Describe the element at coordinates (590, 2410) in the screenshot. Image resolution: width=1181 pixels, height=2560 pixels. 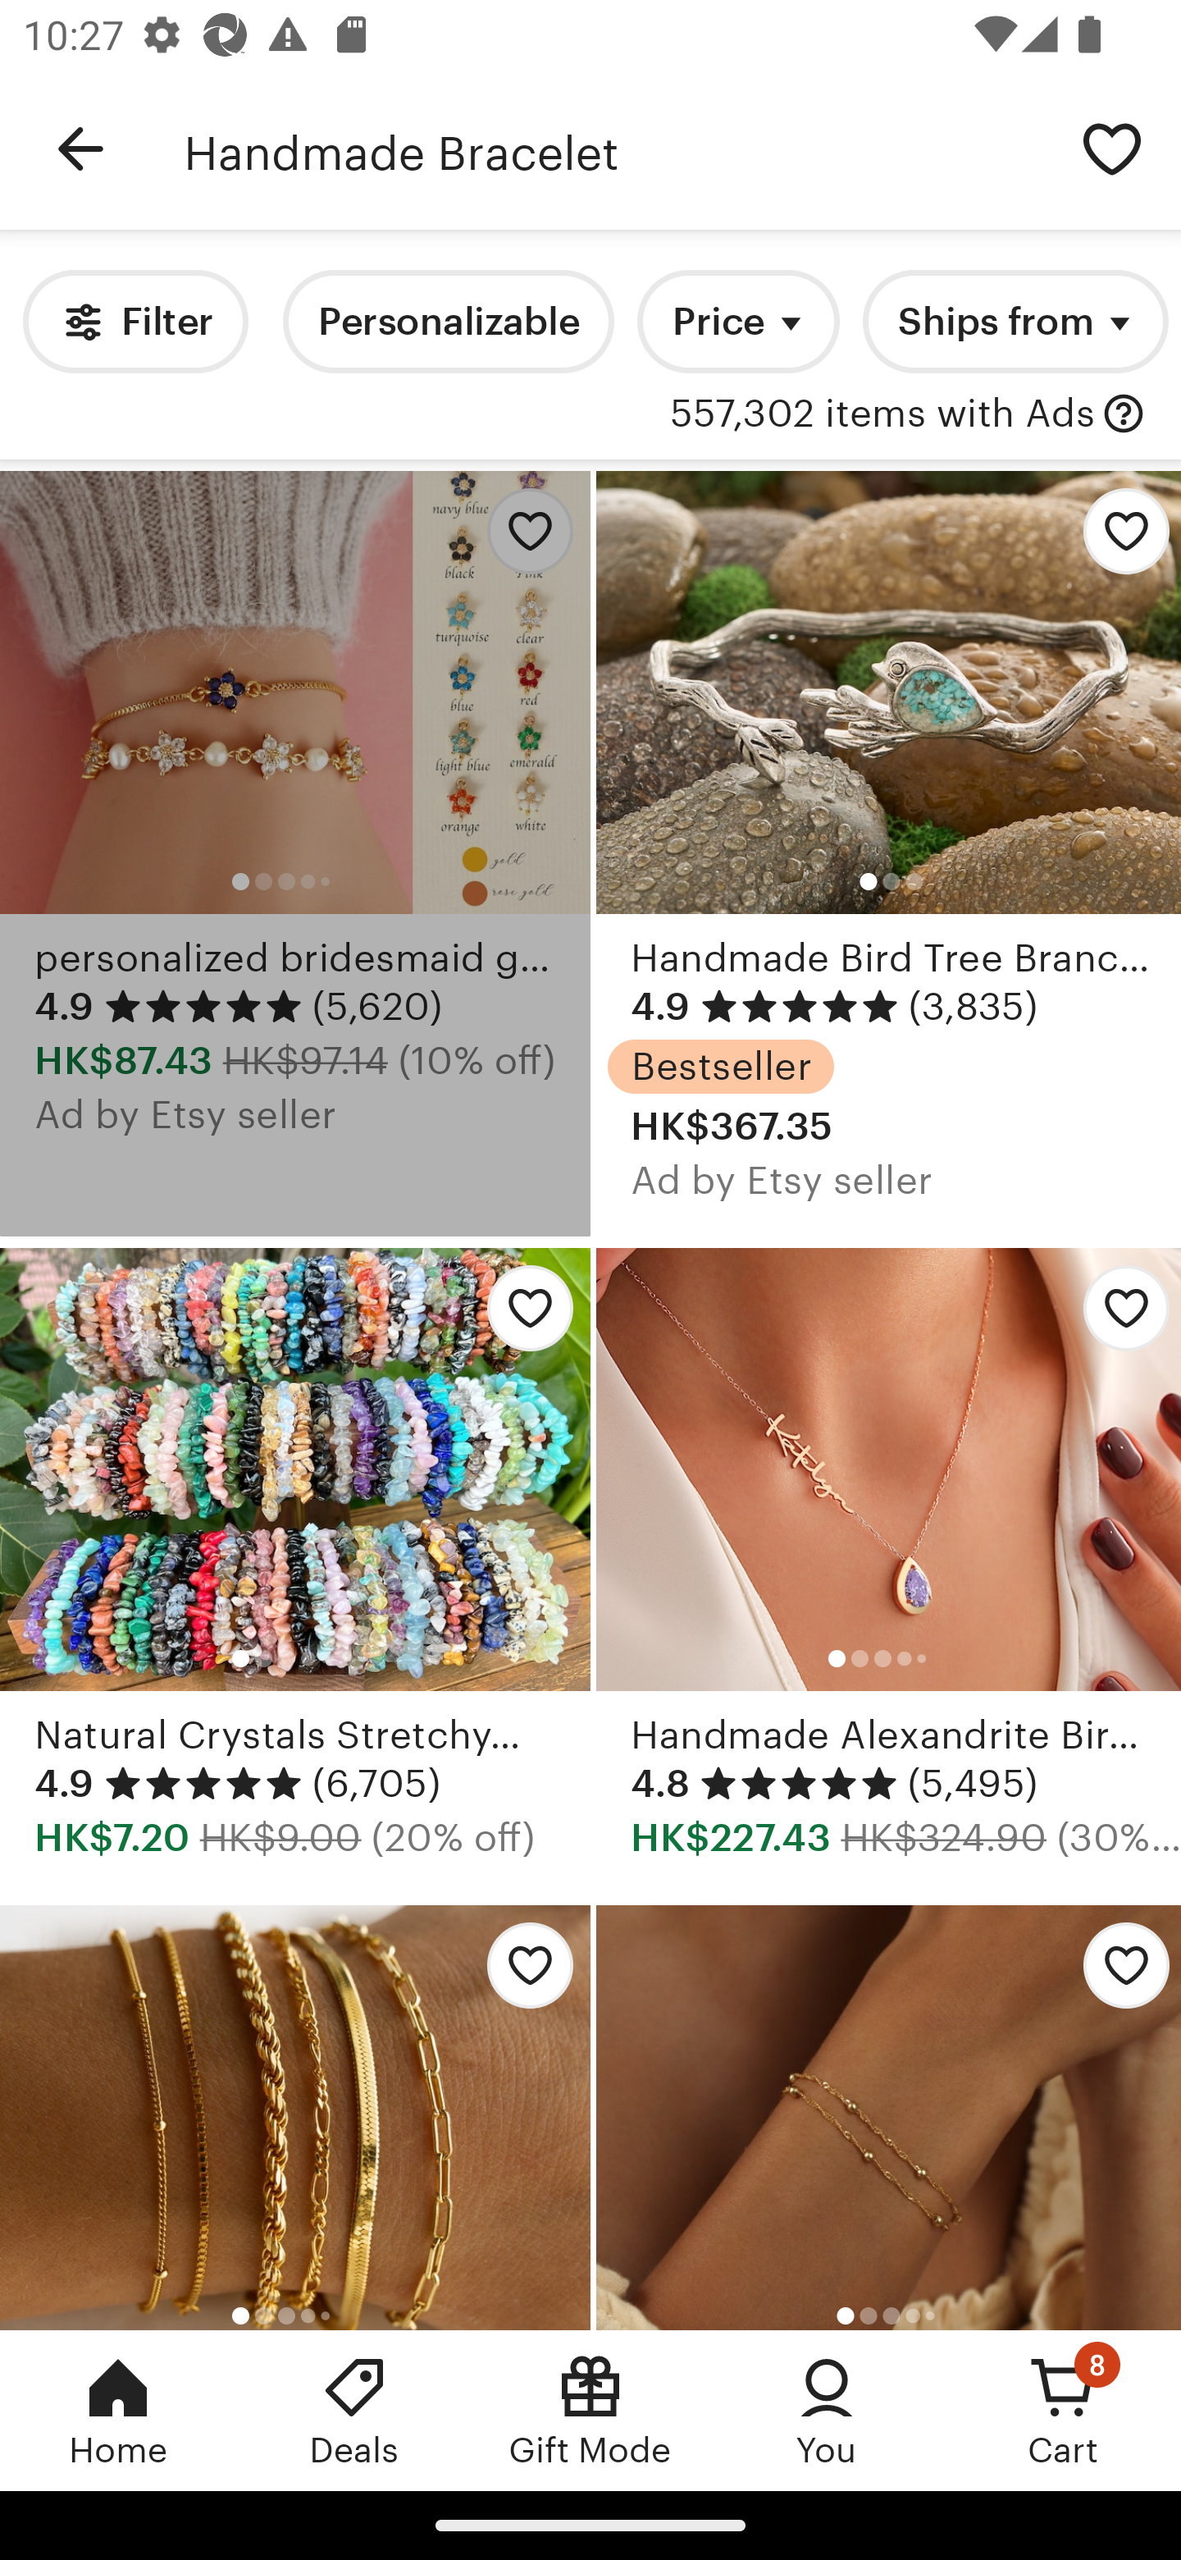
I see `Gift Mode` at that location.